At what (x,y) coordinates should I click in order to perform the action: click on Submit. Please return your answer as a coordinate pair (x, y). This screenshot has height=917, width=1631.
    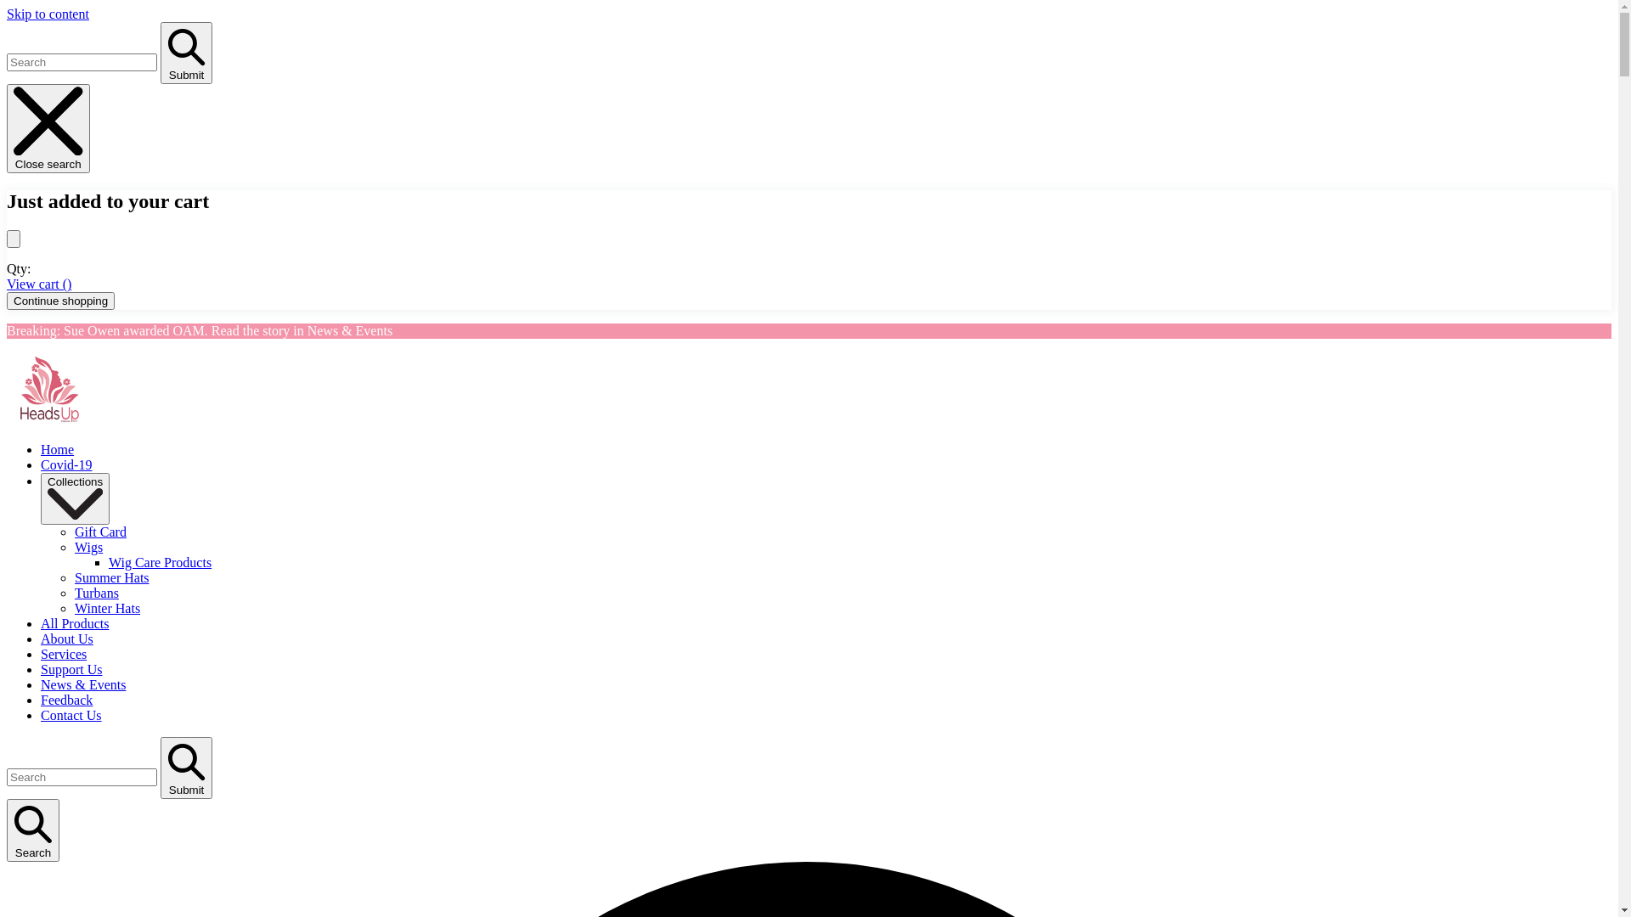
    Looking at the image, I should click on (187, 768).